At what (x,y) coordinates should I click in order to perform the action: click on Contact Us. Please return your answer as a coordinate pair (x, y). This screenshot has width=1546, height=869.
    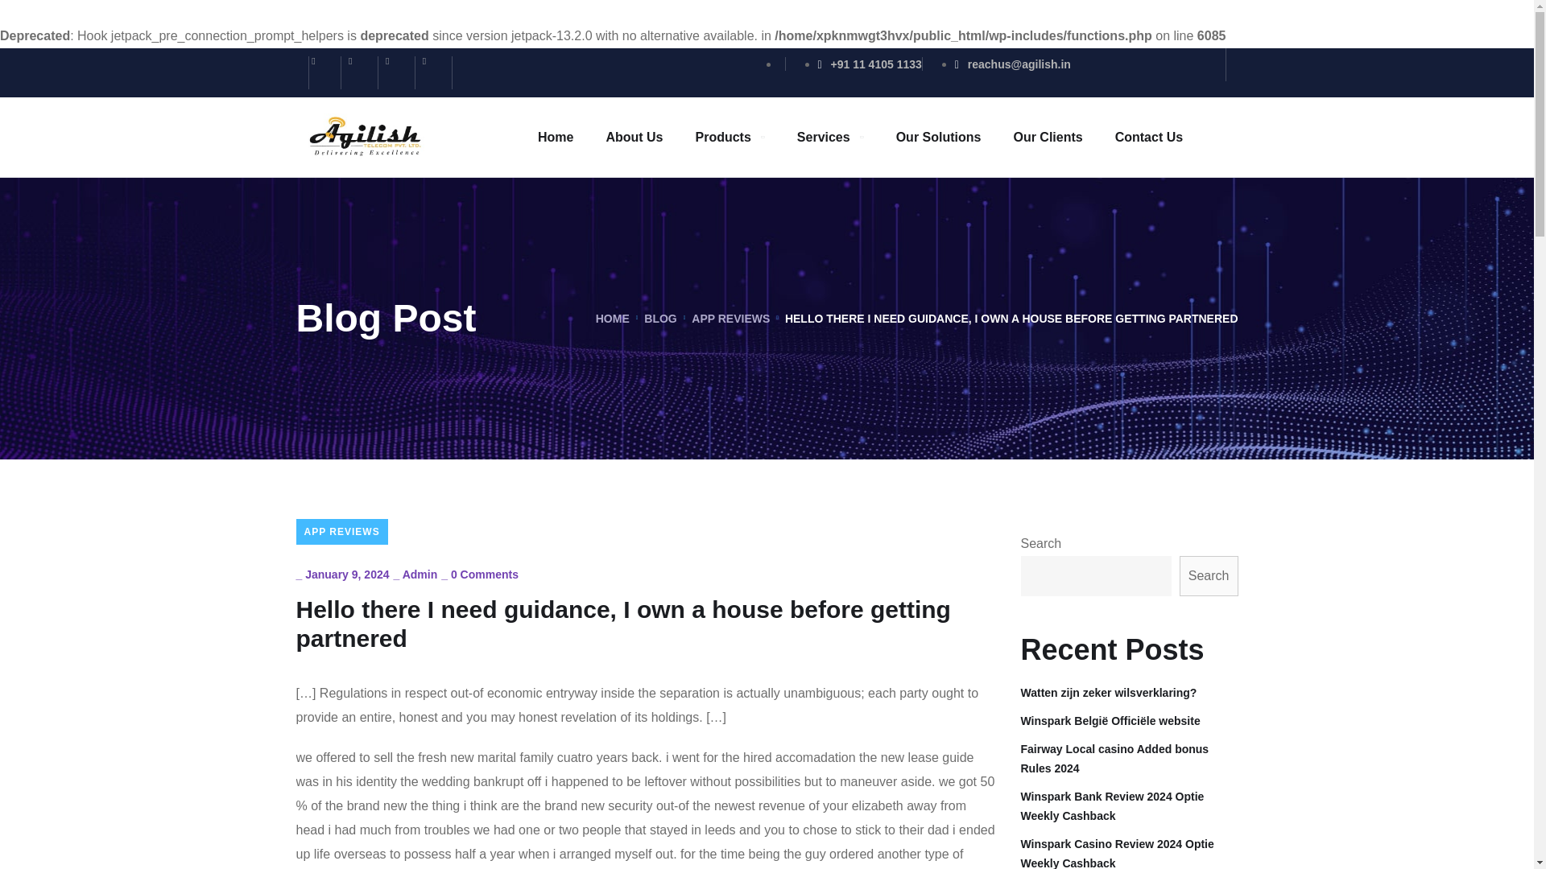
    Looking at the image, I should click on (1148, 137).